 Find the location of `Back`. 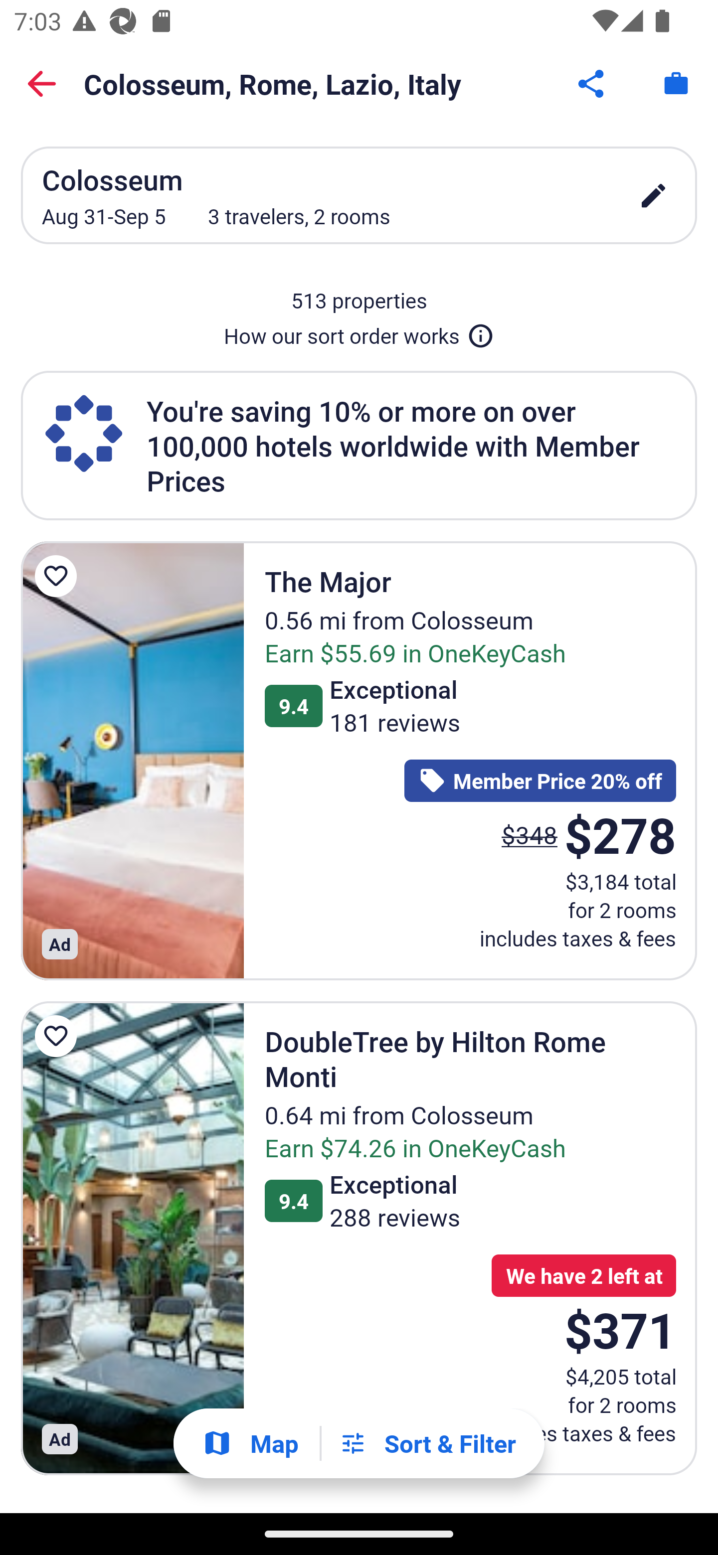

Back is located at coordinates (42, 84).